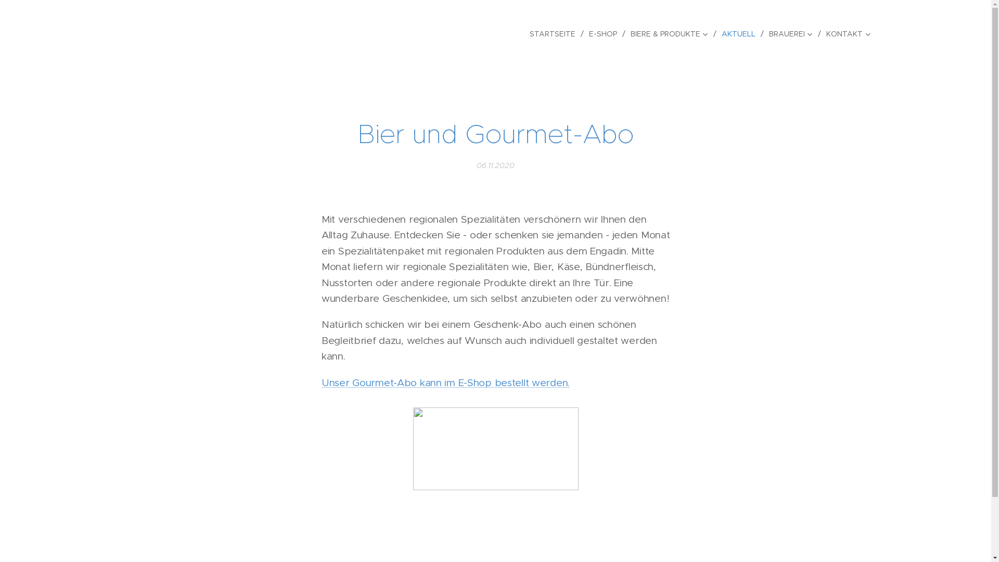  I want to click on E-SHOP, so click(605, 34).